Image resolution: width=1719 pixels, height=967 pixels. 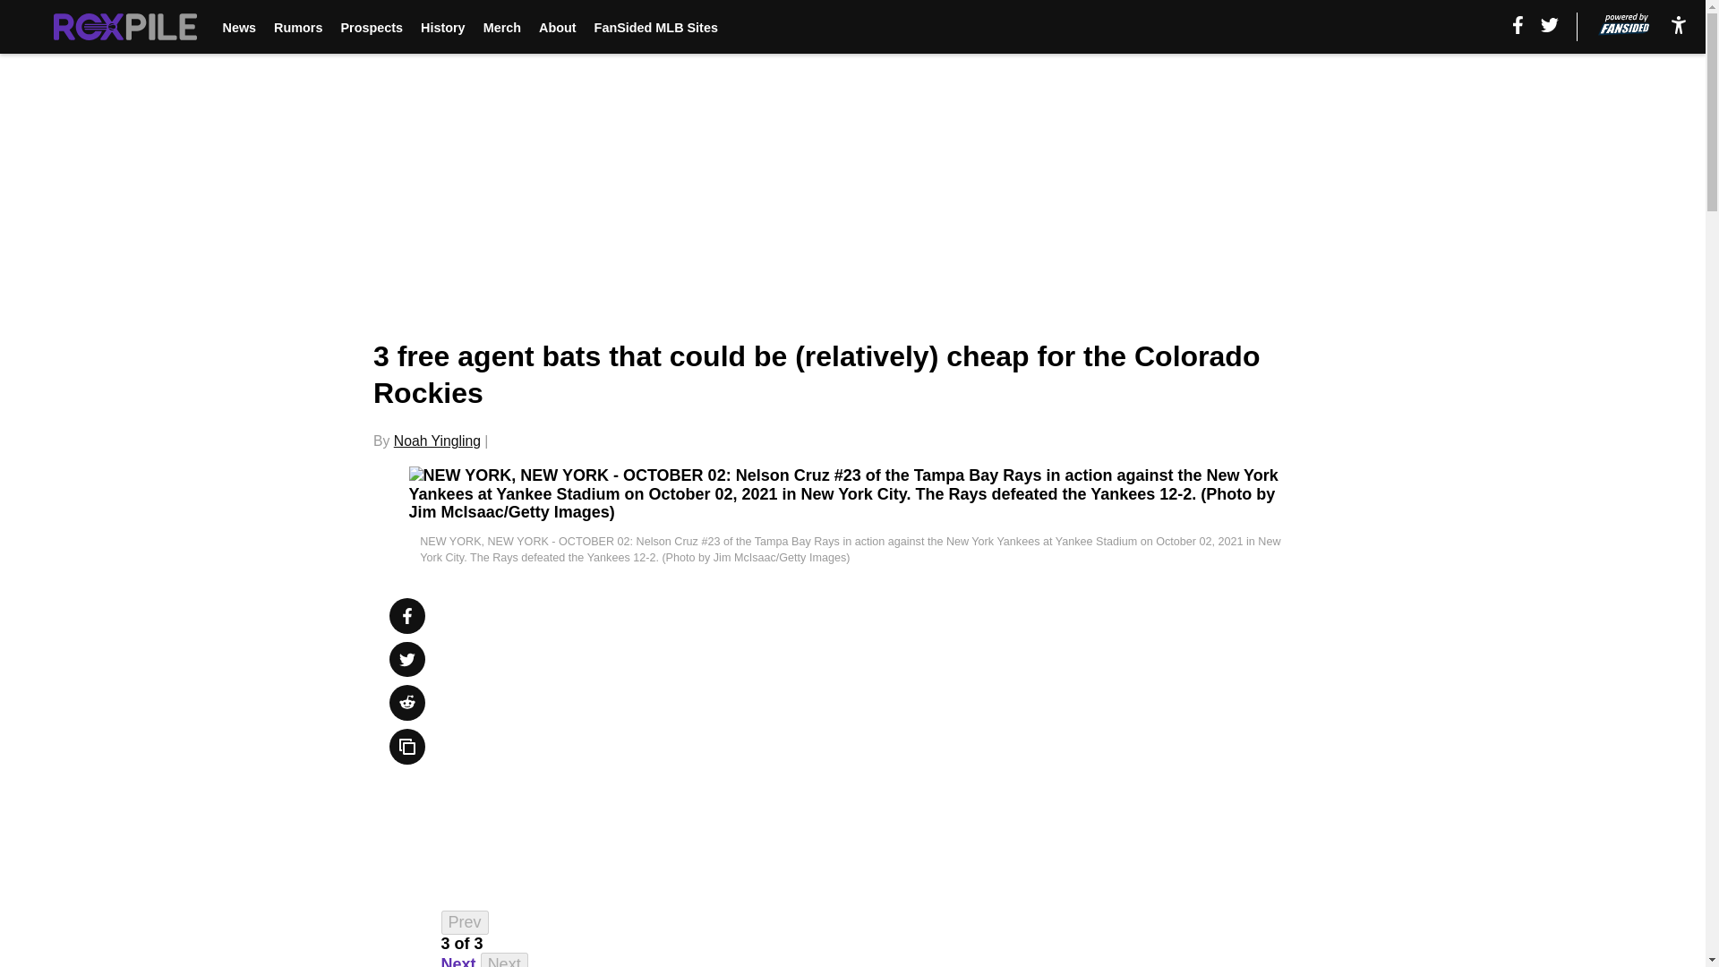 I want to click on FanSided MLB Sites, so click(x=656, y=27).